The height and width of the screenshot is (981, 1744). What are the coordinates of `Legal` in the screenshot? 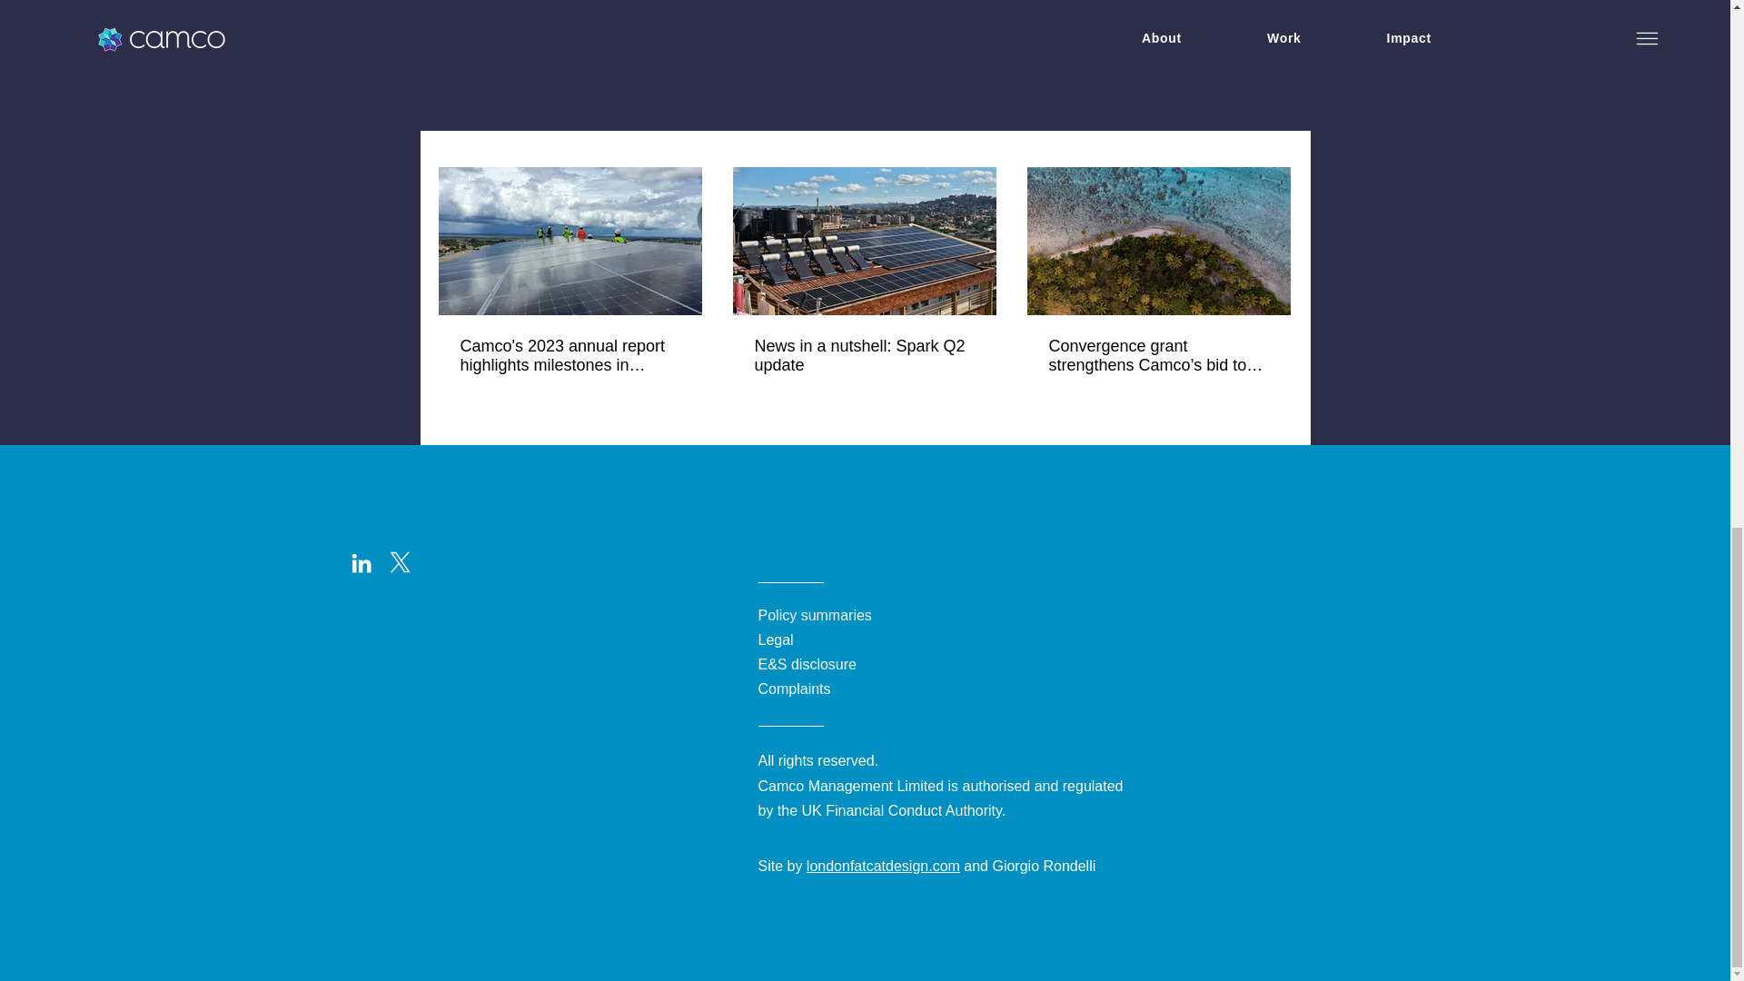 It's located at (775, 639).